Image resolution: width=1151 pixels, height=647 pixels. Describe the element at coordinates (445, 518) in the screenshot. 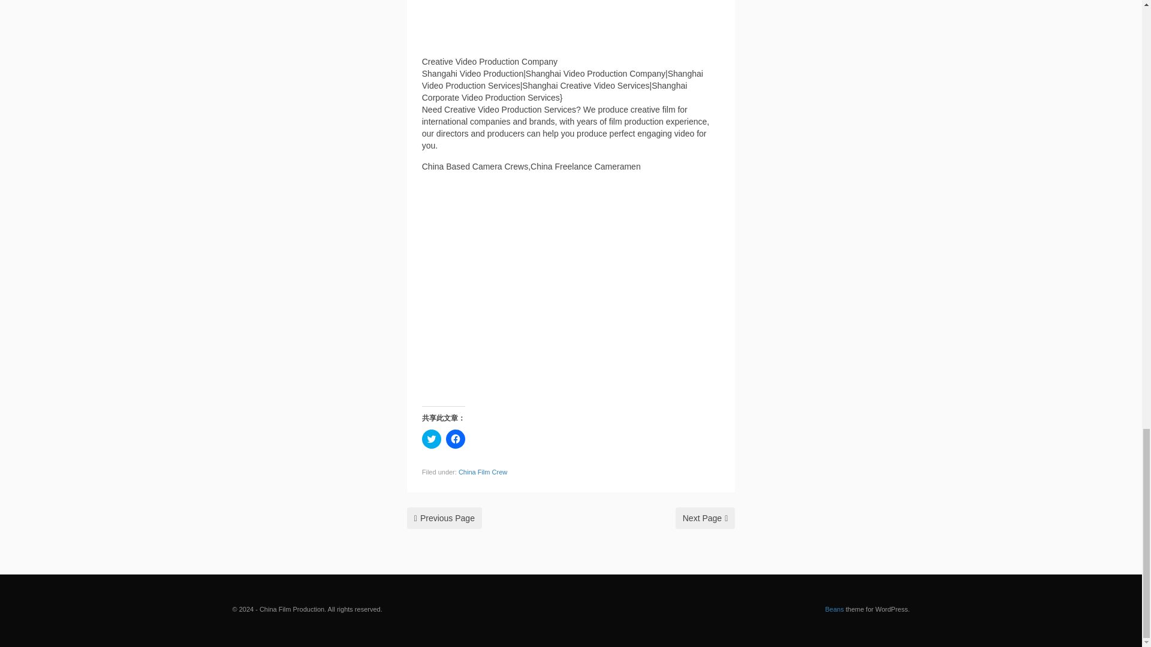

I see `Shenzhen Company Profiles Camera Crews` at that location.